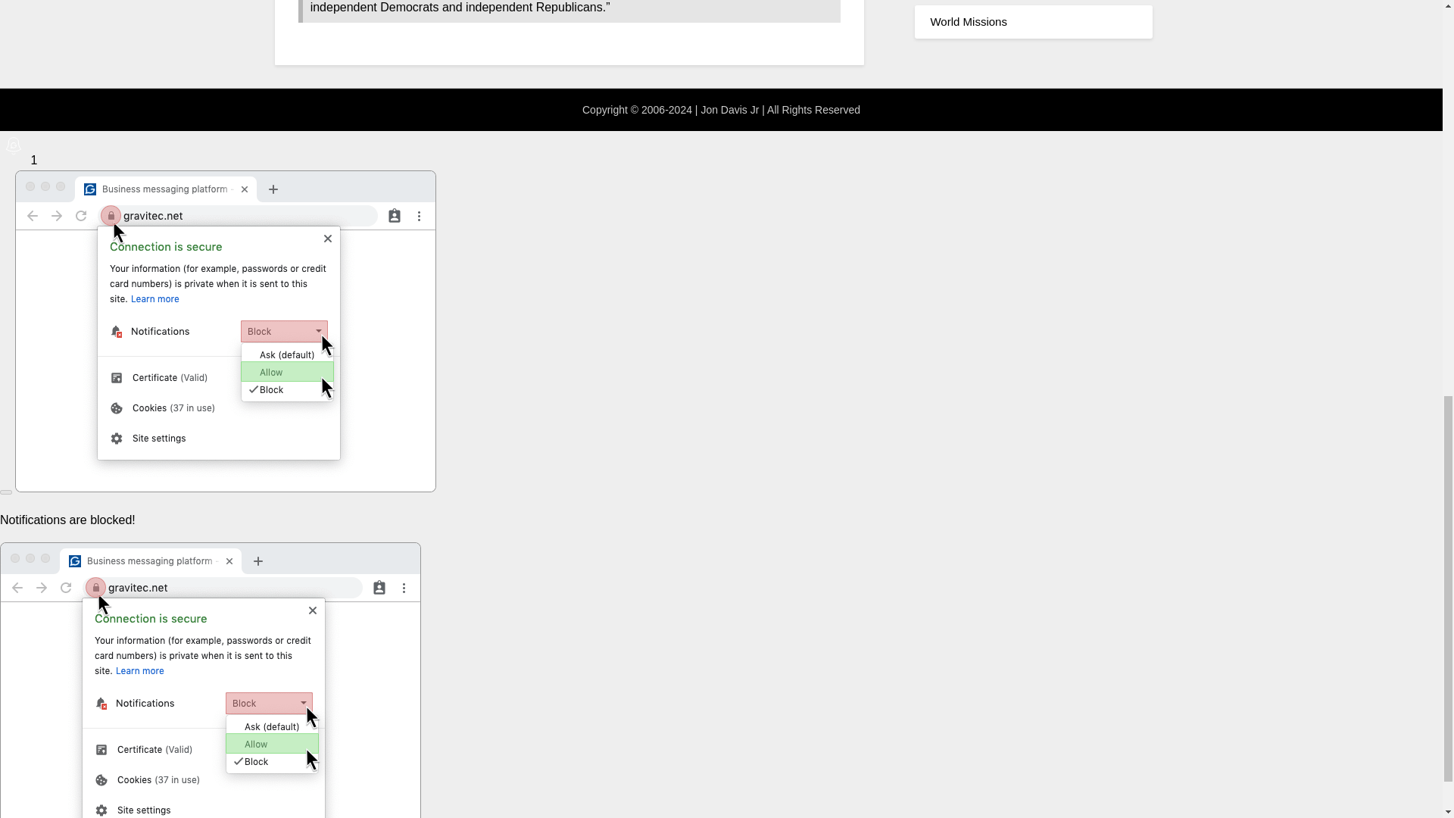 This screenshot has width=1454, height=818. What do you see at coordinates (968, 21) in the screenshot?
I see `World Missions` at bounding box center [968, 21].